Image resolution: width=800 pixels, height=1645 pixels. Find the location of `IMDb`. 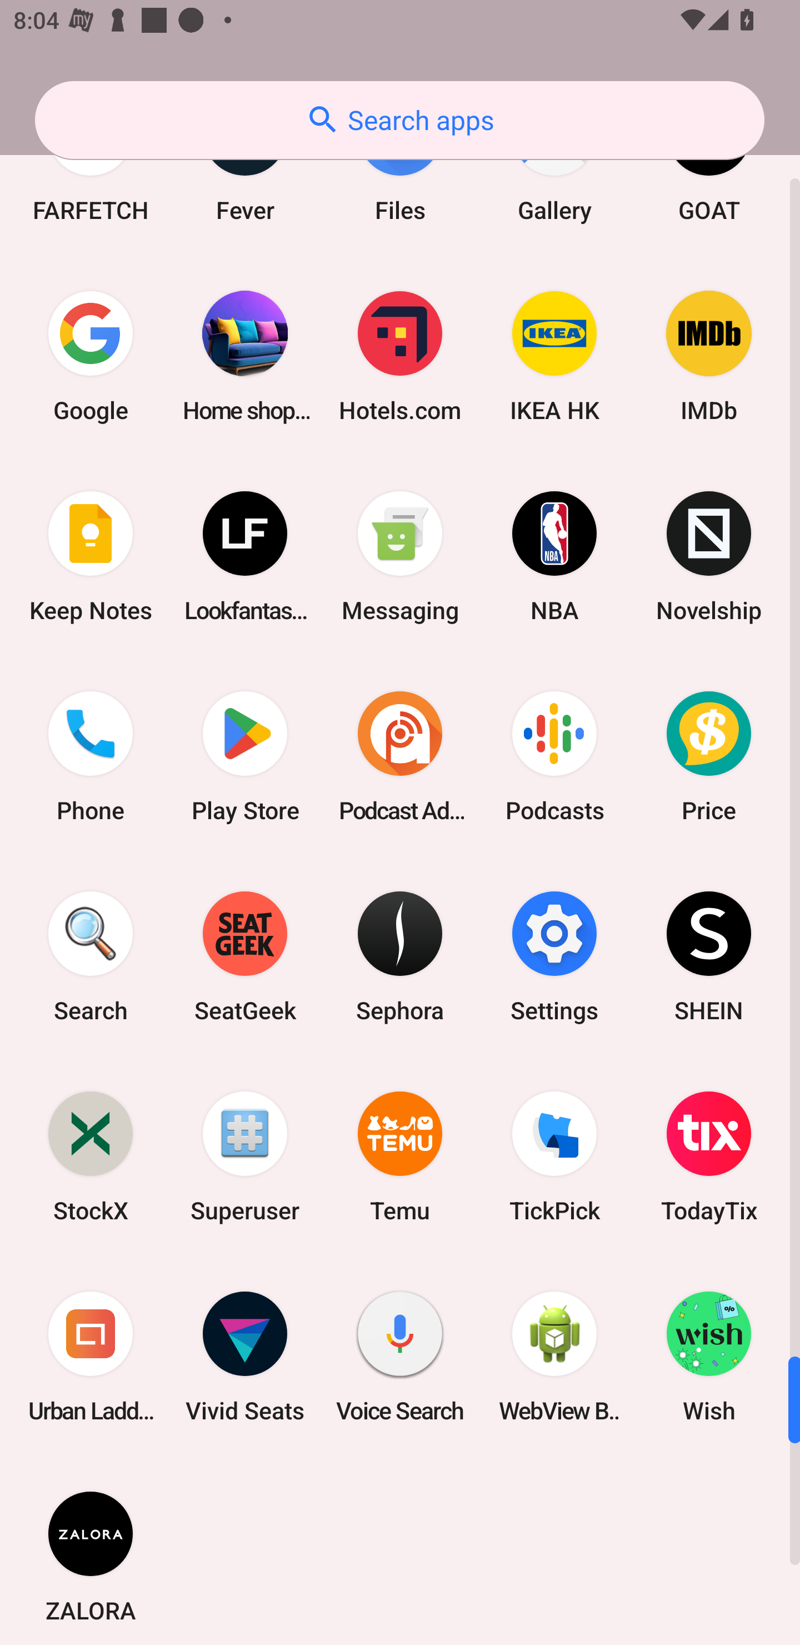

IMDb is located at coordinates (709, 356).